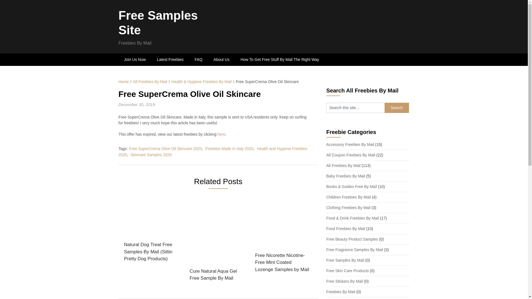 The height and width of the screenshot is (299, 532). Describe the element at coordinates (346, 228) in the screenshot. I see `Food Freebies By Mail` at that location.